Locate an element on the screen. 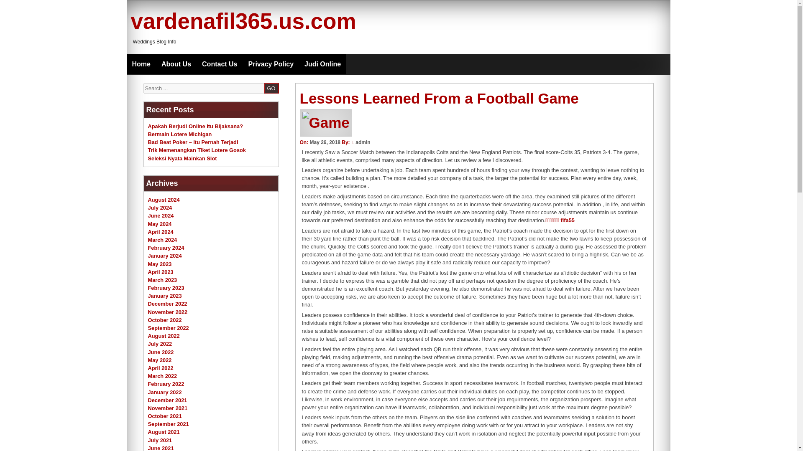 Image resolution: width=803 pixels, height=451 pixels. May 2024 is located at coordinates (160, 224).